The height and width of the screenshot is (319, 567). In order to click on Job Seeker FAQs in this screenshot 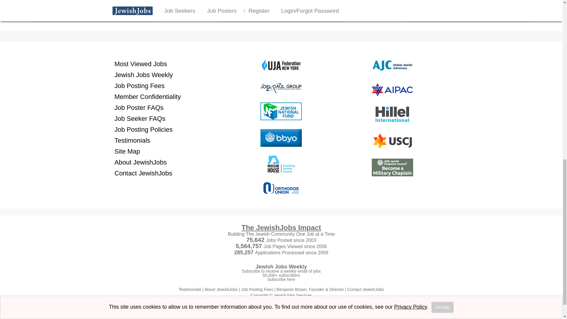, I will do `click(140, 118)`.